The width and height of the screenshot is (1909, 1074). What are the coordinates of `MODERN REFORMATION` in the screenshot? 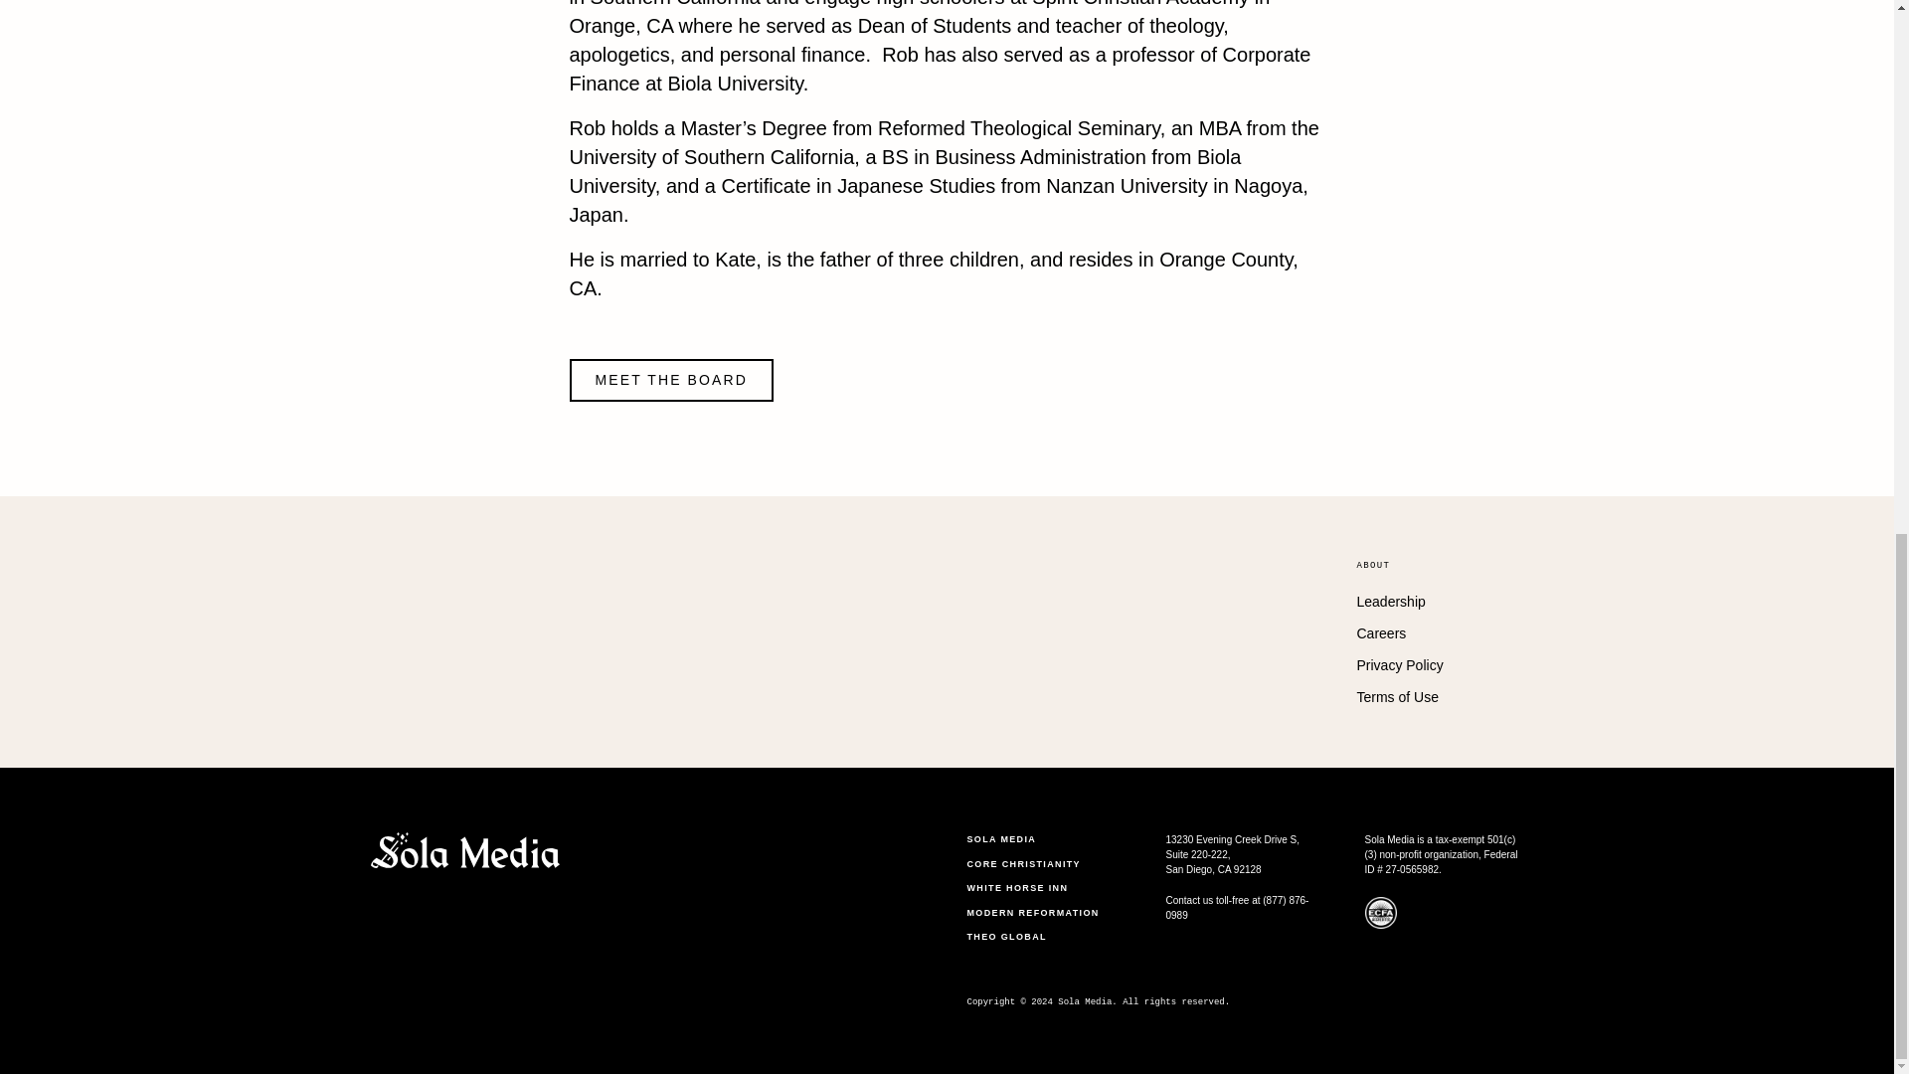 It's located at (1040, 913).